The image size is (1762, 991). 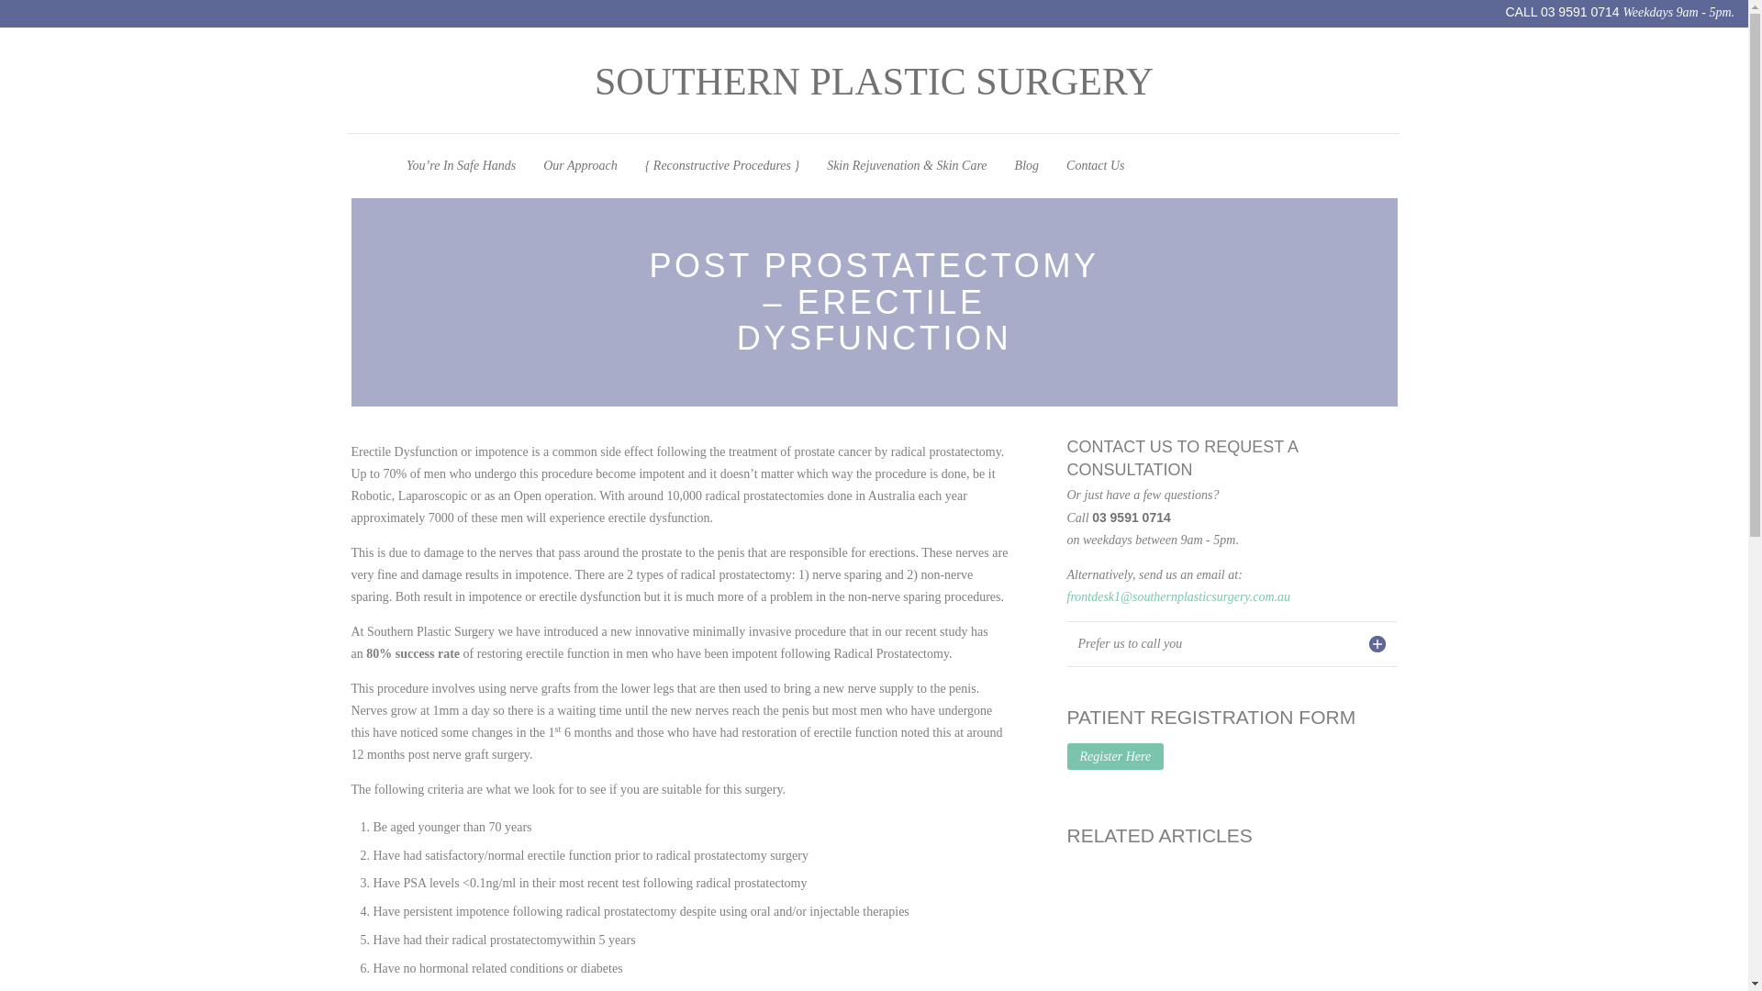 I want to click on Contact Us, so click(x=1095, y=165).